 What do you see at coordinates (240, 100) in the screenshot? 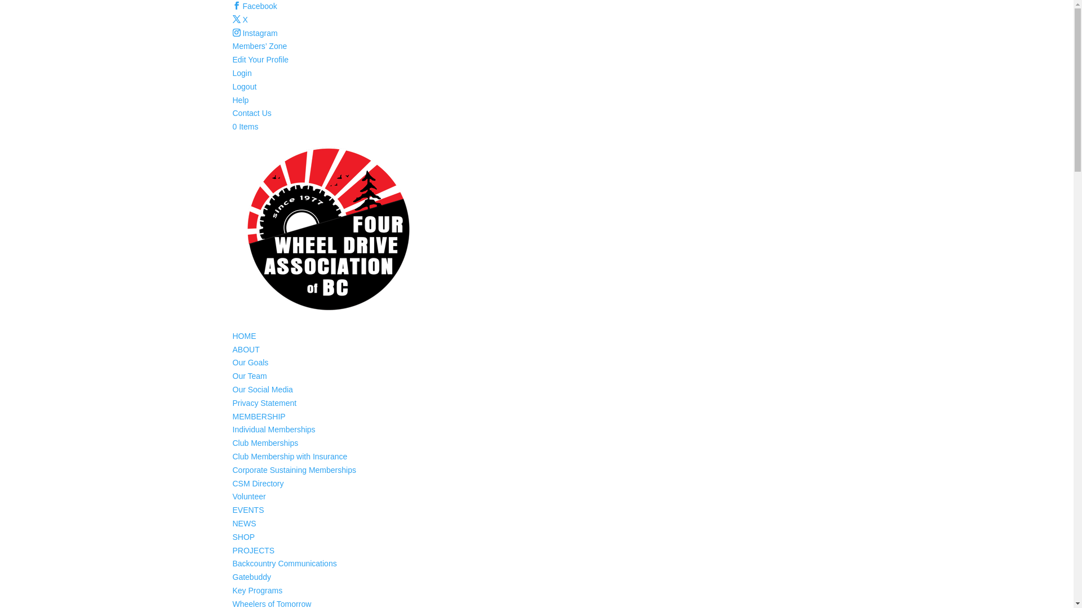
I see `Help` at bounding box center [240, 100].